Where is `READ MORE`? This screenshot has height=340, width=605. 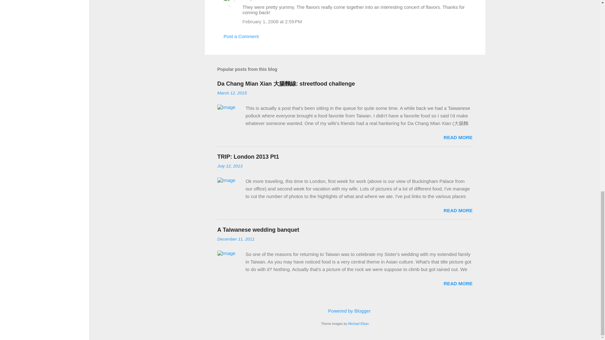 READ MORE is located at coordinates (458, 137).